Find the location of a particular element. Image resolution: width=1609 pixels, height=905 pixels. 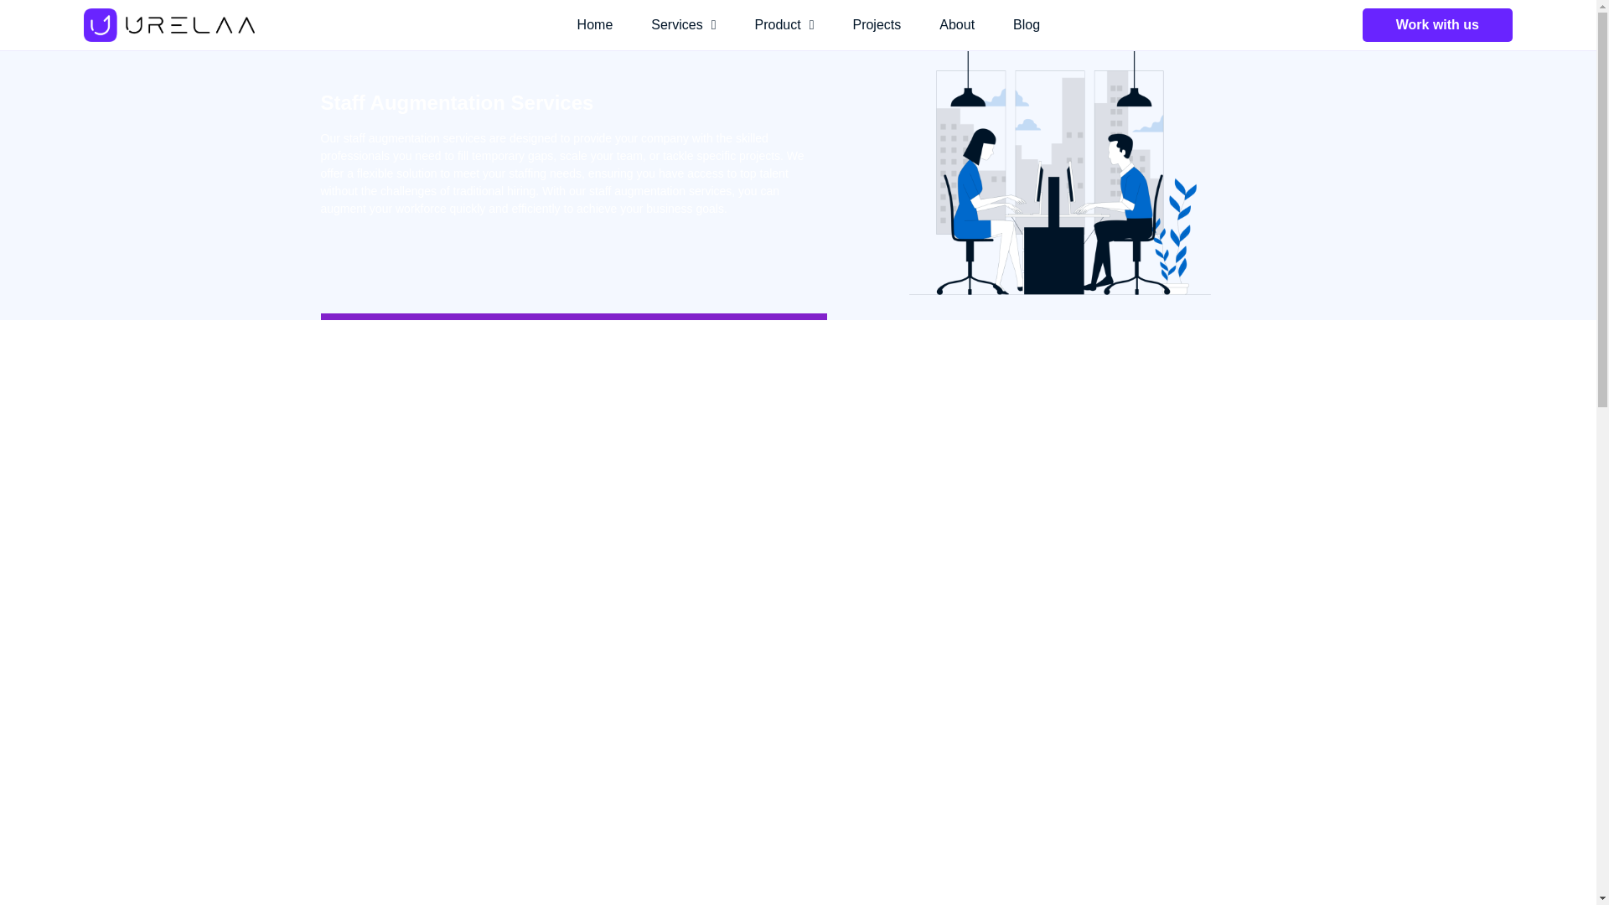

Work with us is located at coordinates (1437, 24).